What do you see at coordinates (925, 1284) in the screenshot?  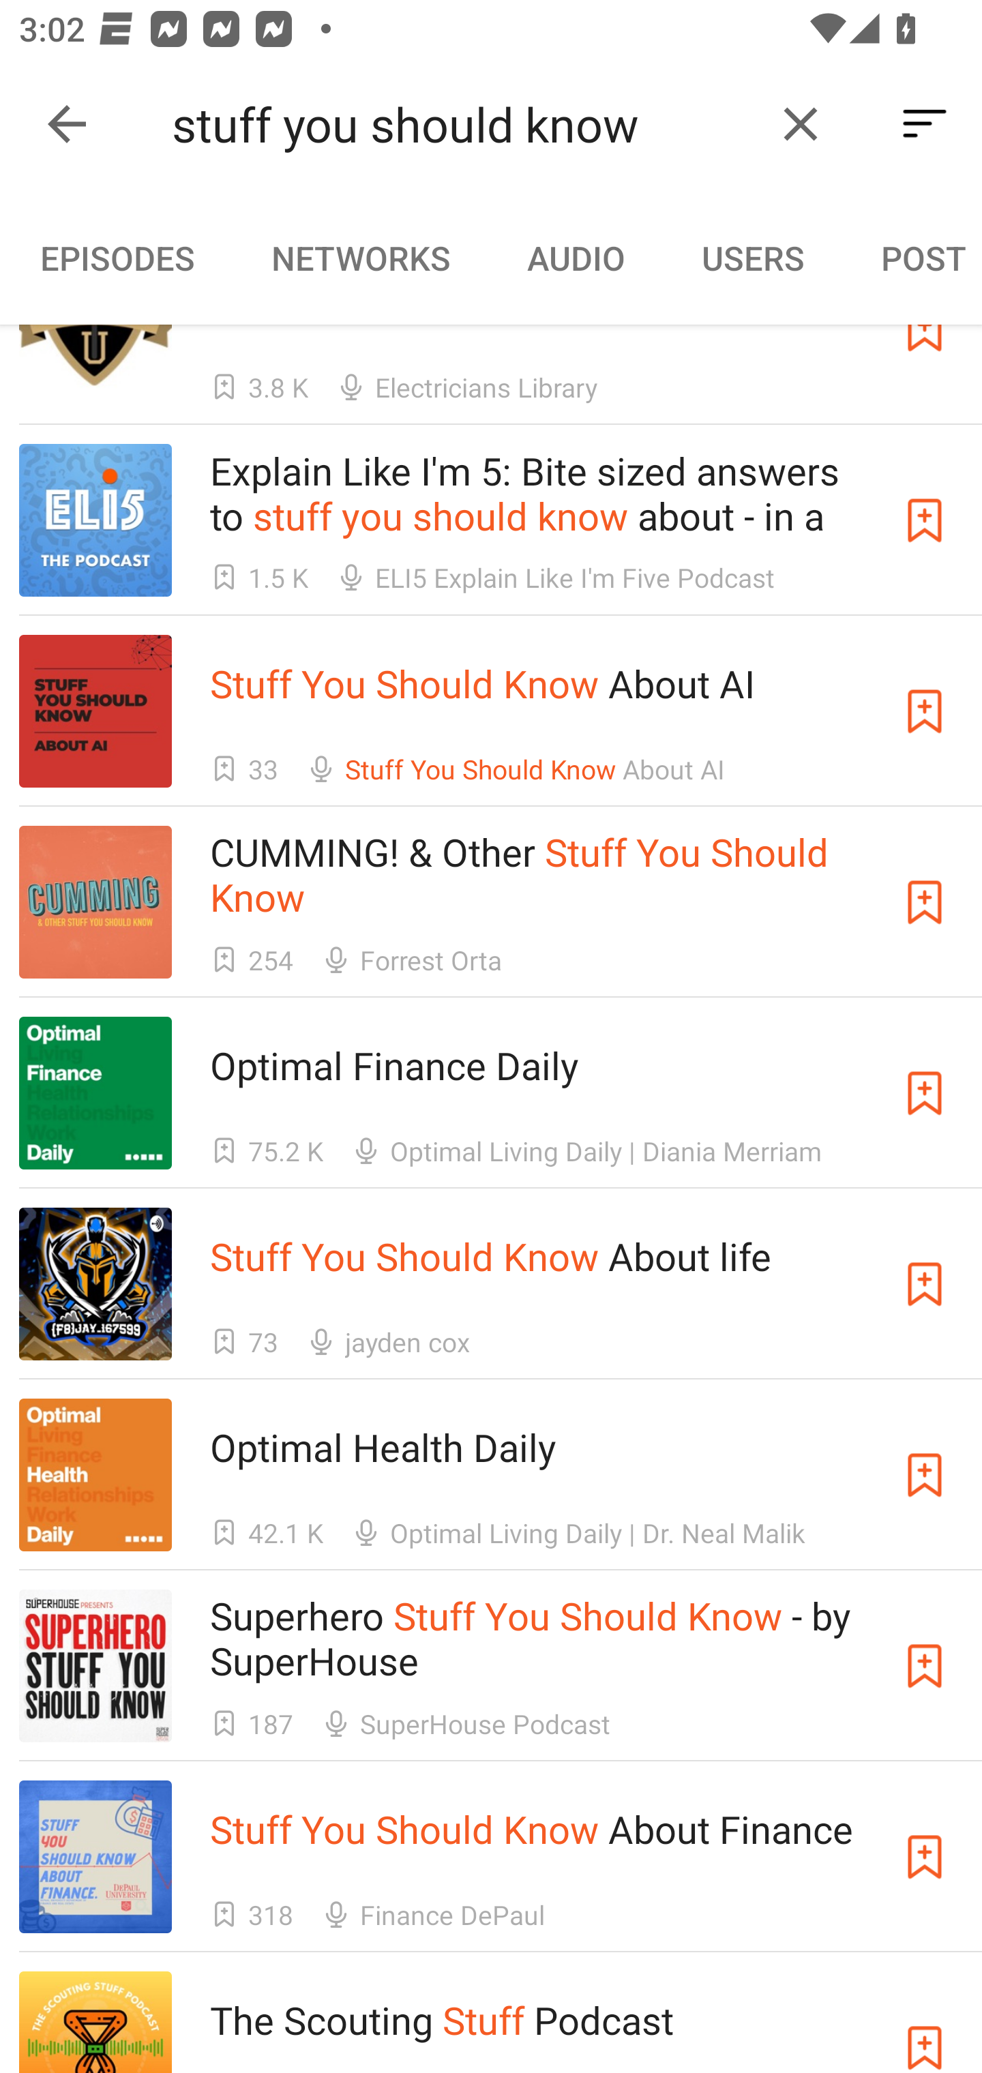 I see `Subscribe` at bounding box center [925, 1284].